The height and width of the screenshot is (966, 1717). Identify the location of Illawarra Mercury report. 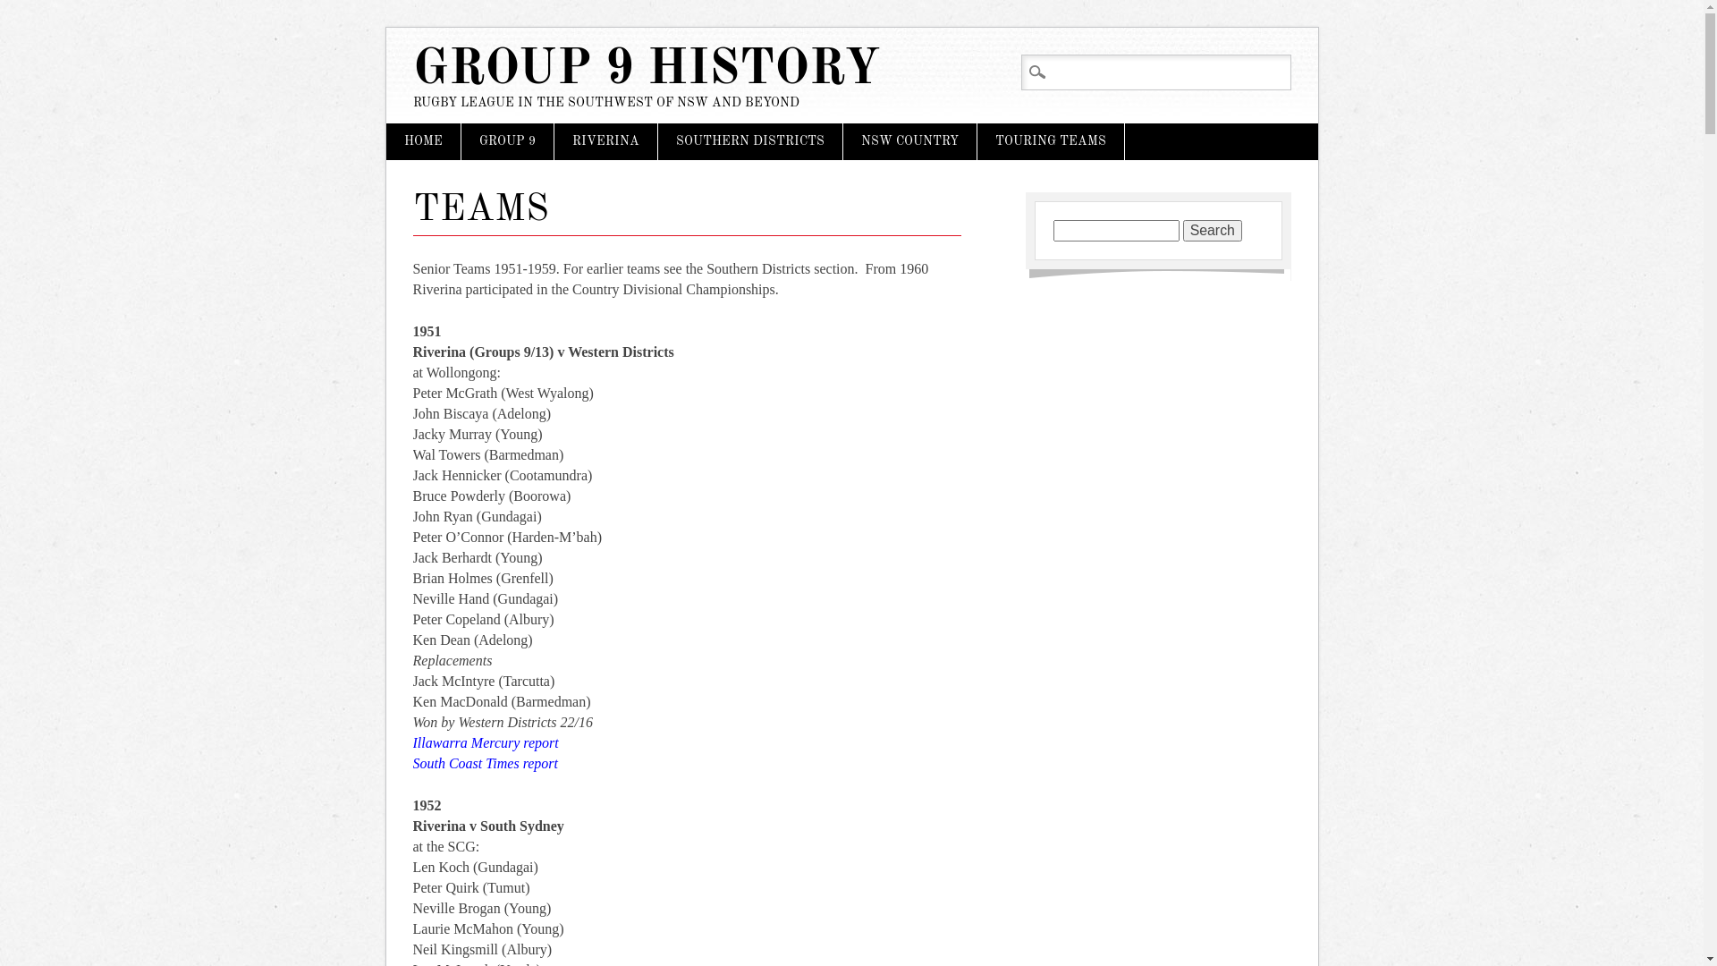
(486, 742).